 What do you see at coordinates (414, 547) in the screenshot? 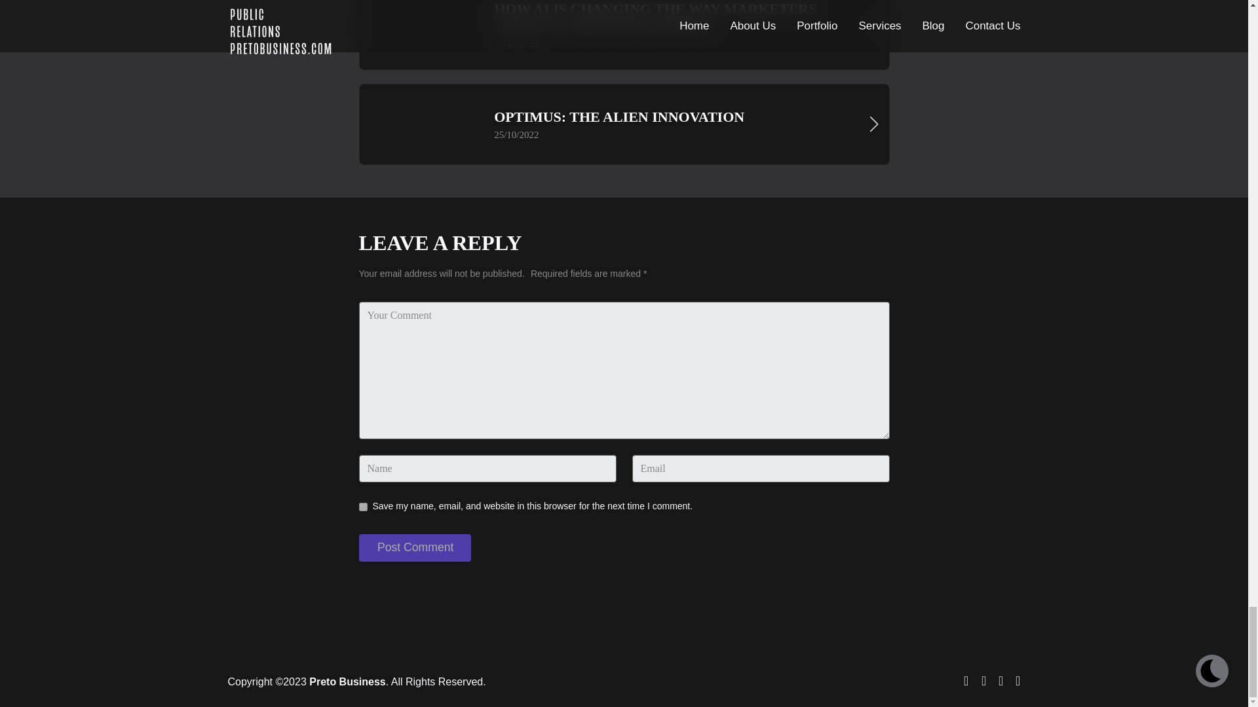
I see `Post Comment` at bounding box center [414, 547].